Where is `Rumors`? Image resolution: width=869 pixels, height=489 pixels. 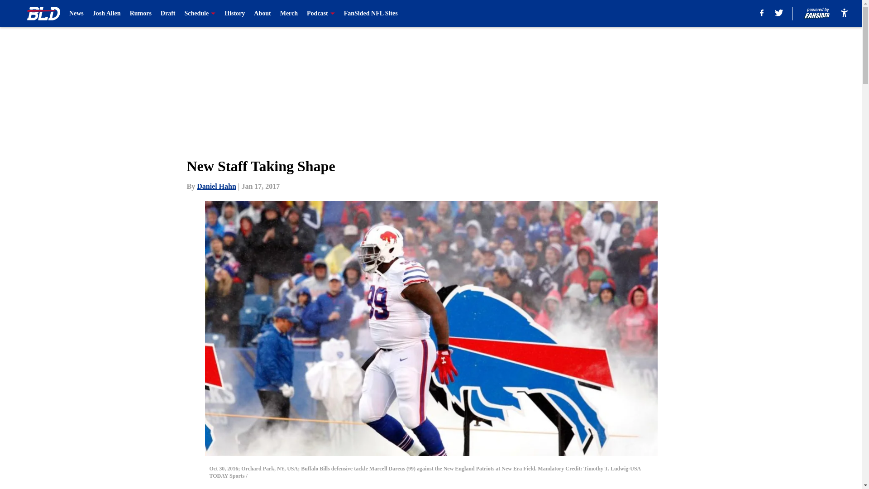
Rumors is located at coordinates (140, 14).